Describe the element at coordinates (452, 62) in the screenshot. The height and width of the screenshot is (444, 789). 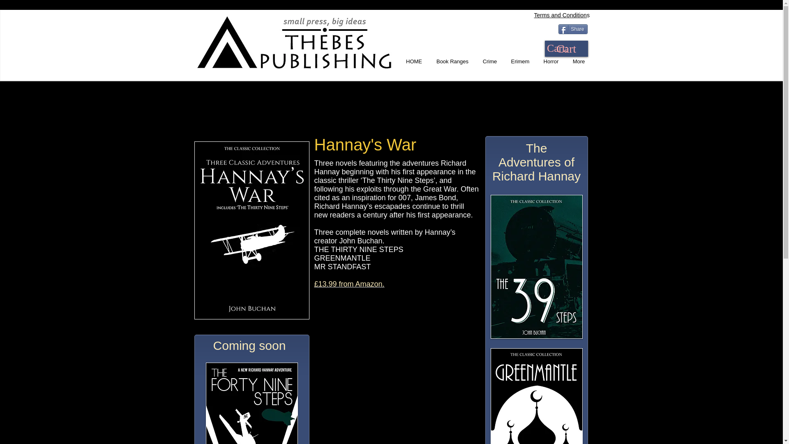
I see `Book Ranges` at that location.